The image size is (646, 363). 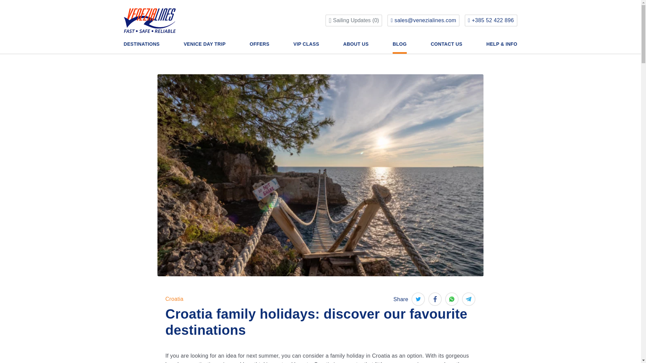 What do you see at coordinates (205, 47) in the screenshot?
I see `VENICE DAY TRIP` at bounding box center [205, 47].